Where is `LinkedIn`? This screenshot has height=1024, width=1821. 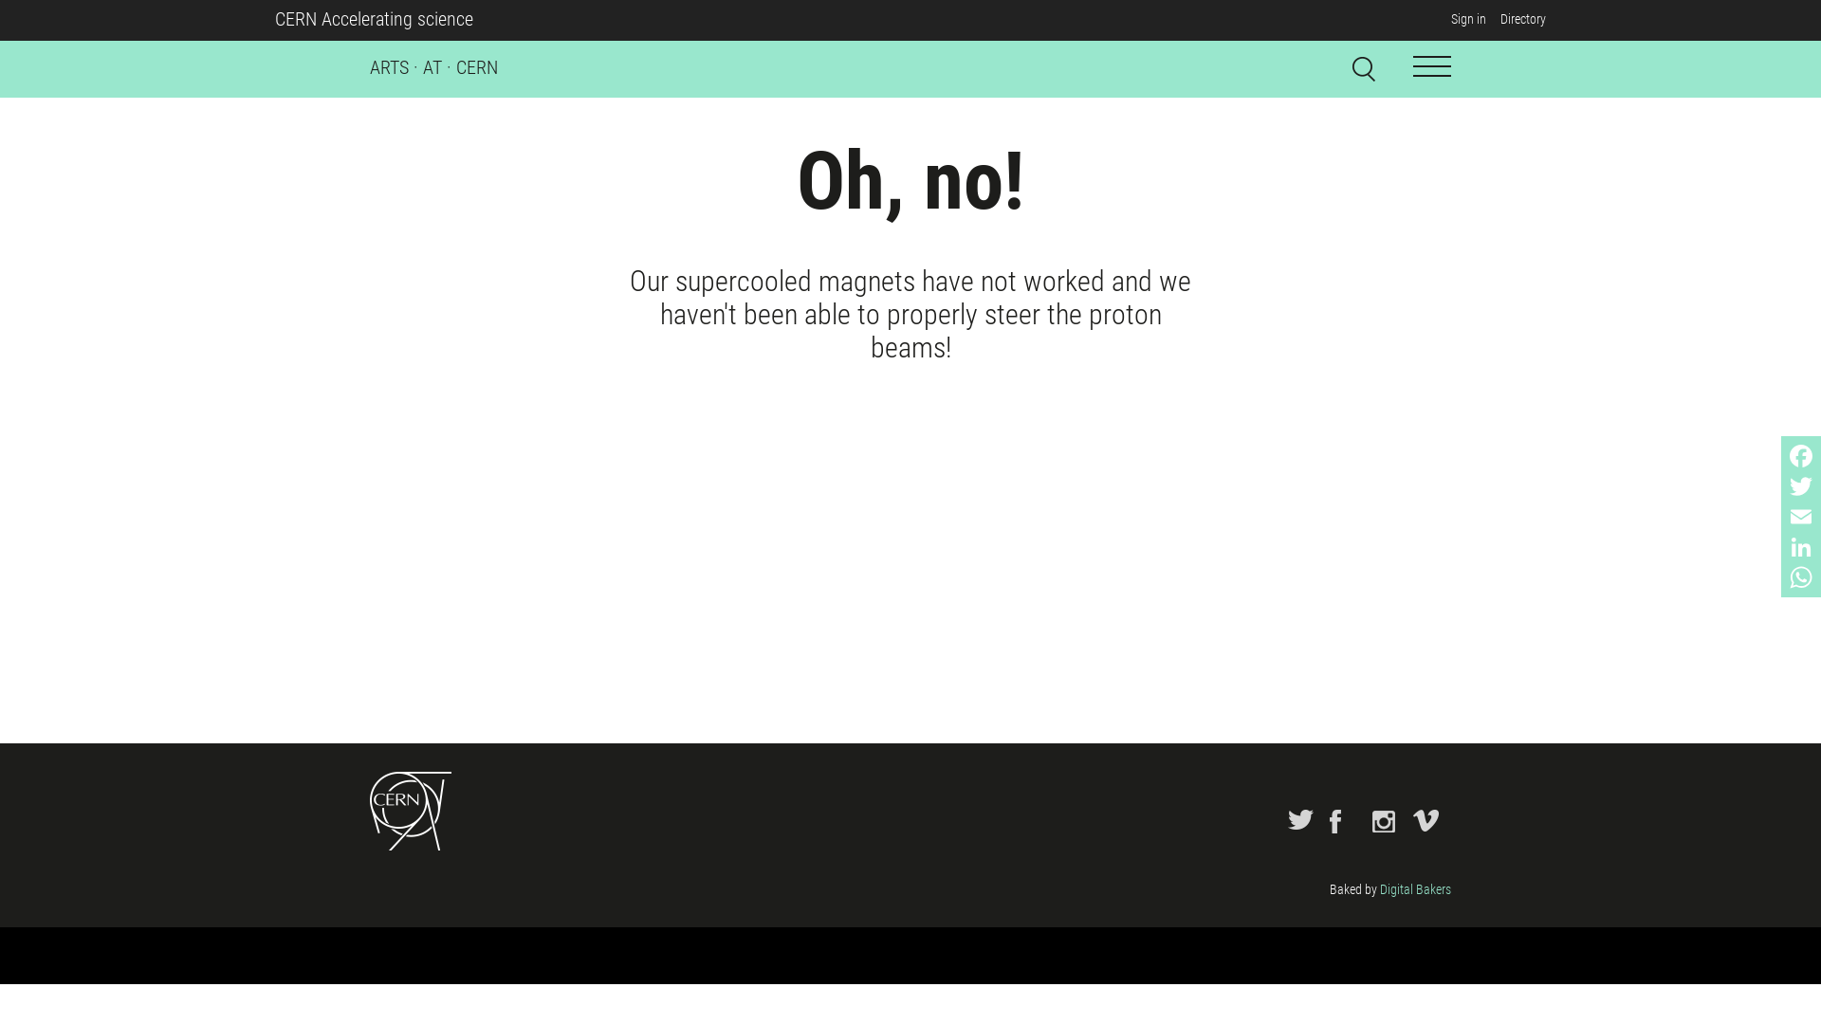 LinkedIn is located at coordinates (1801, 547).